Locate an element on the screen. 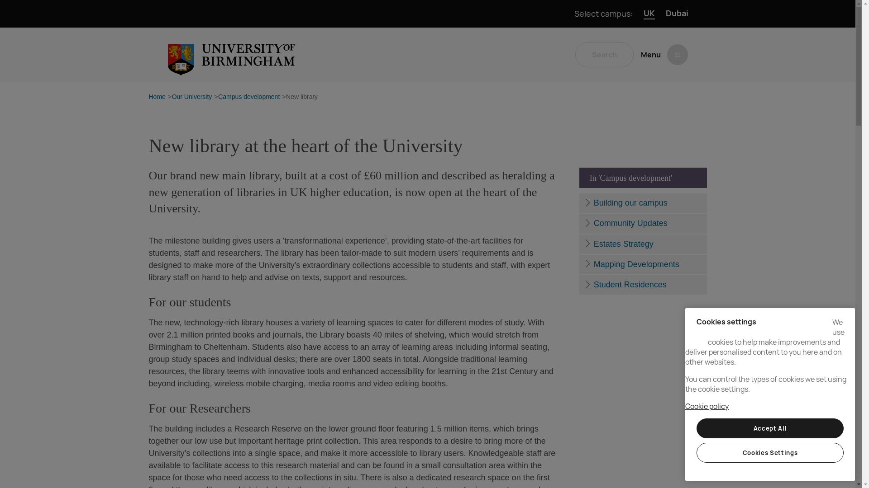 The height and width of the screenshot is (488, 869). UK is located at coordinates (649, 14).